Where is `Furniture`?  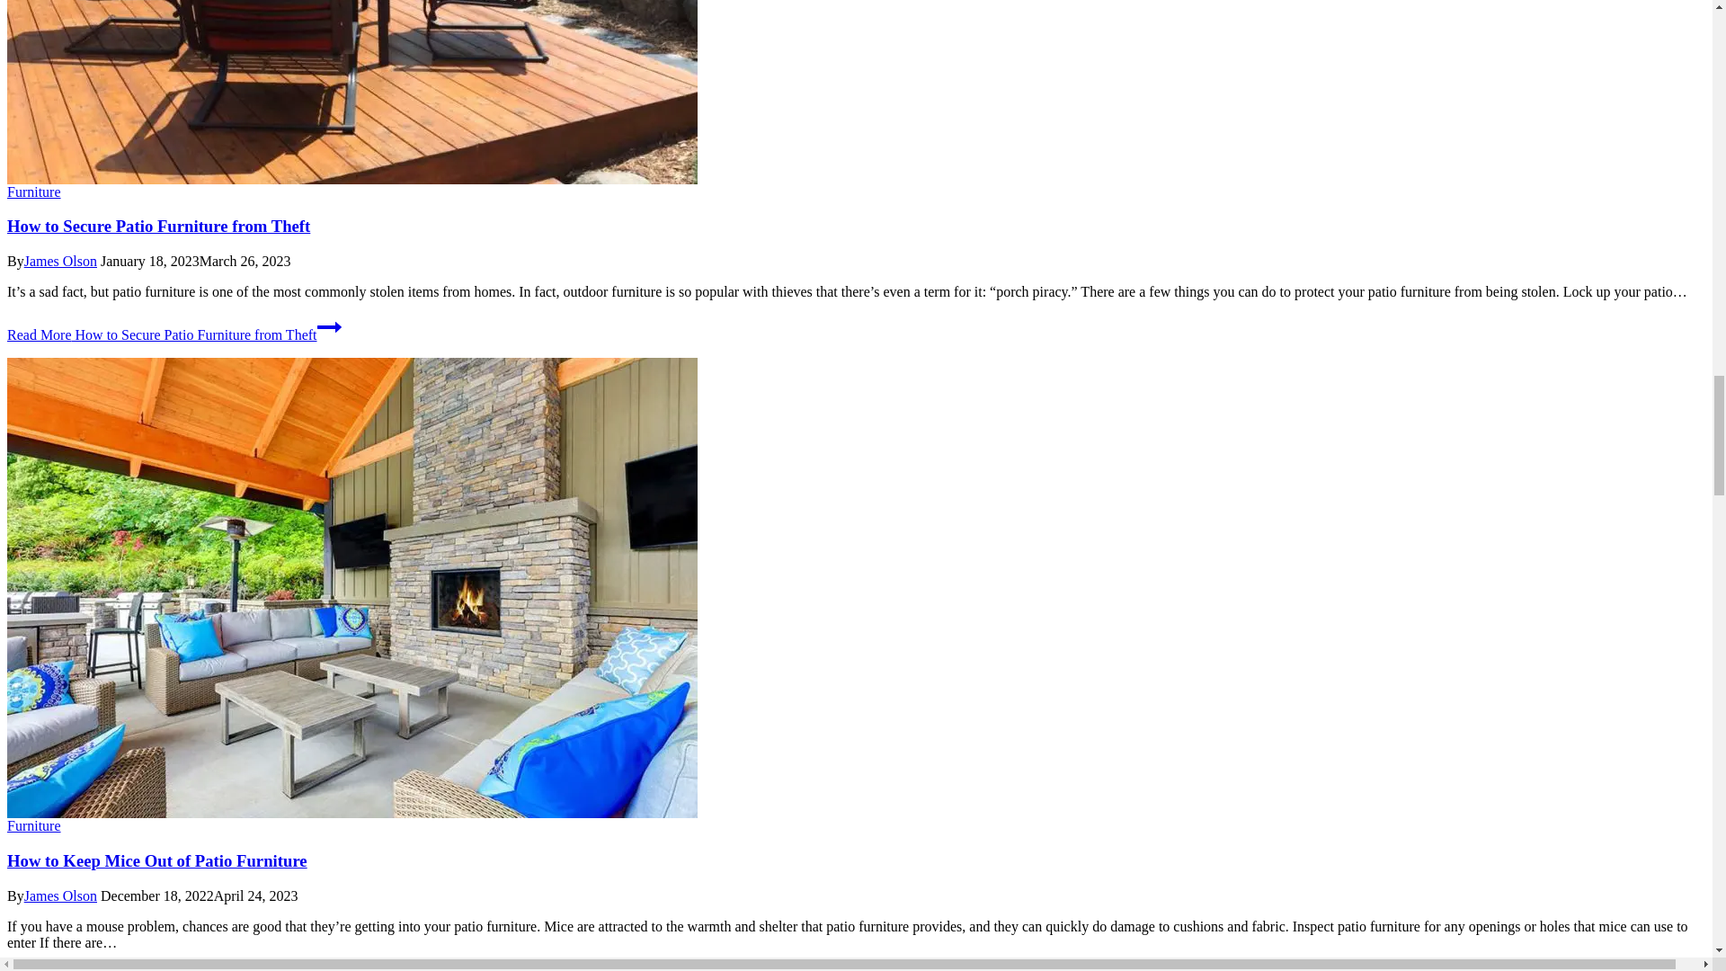 Furniture is located at coordinates (33, 192).